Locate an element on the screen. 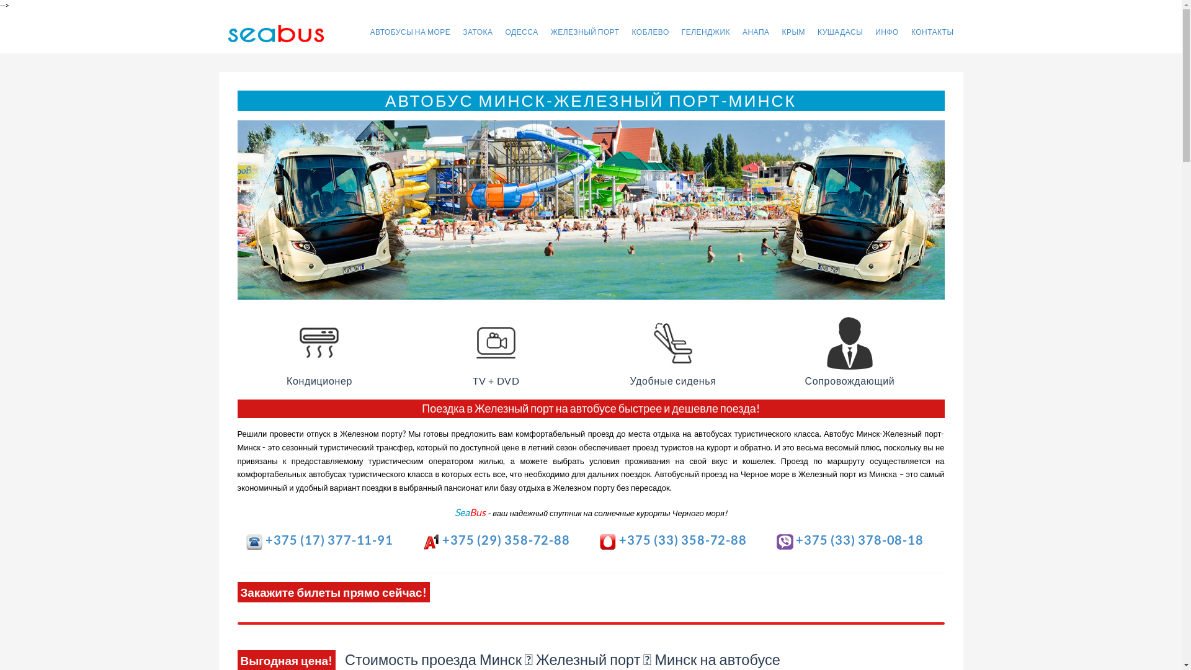  +375 (33) 358-72-88 is located at coordinates (672, 540).